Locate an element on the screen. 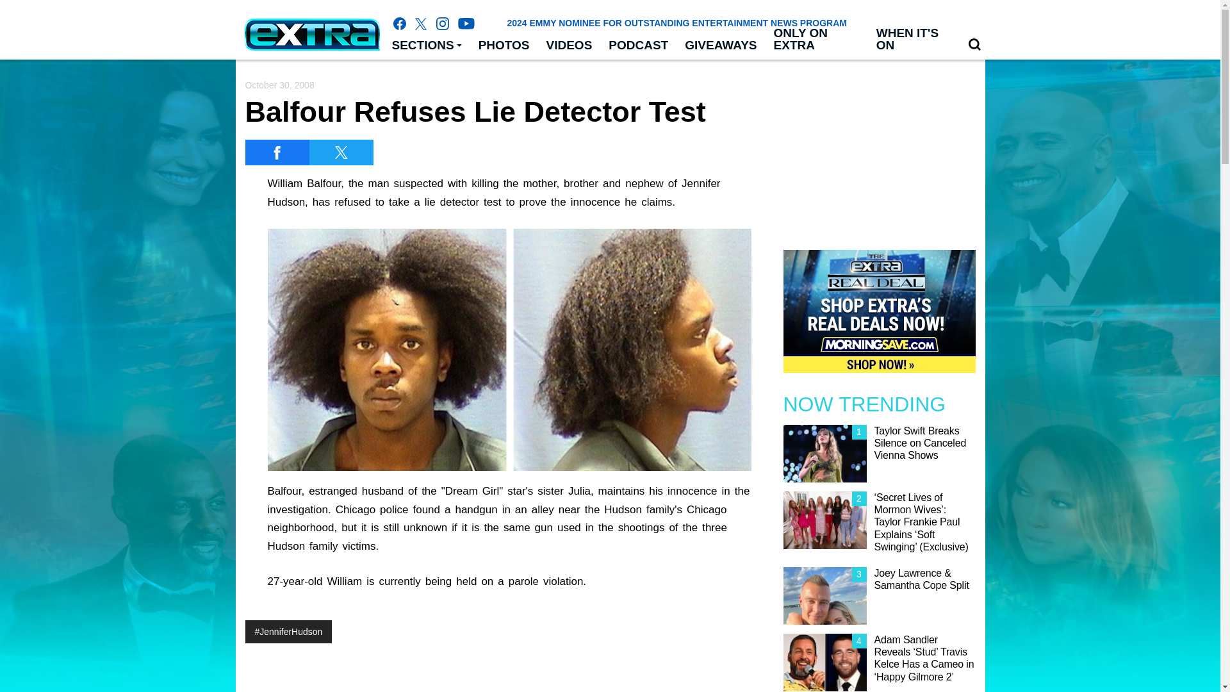 Image resolution: width=1230 pixels, height=692 pixels. 3rd party ad content is located at coordinates (609, 663).